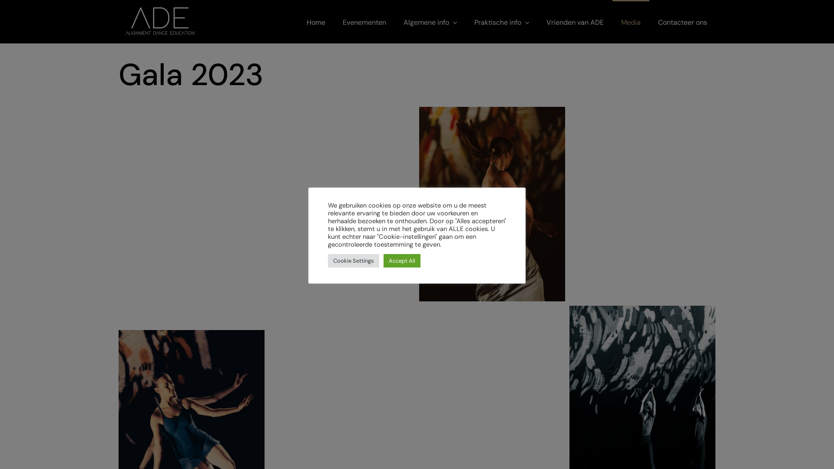  What do you see at coordinates (341, 204) in the screenshot?
I see `ADE gala` at bounding box center [341, 204].